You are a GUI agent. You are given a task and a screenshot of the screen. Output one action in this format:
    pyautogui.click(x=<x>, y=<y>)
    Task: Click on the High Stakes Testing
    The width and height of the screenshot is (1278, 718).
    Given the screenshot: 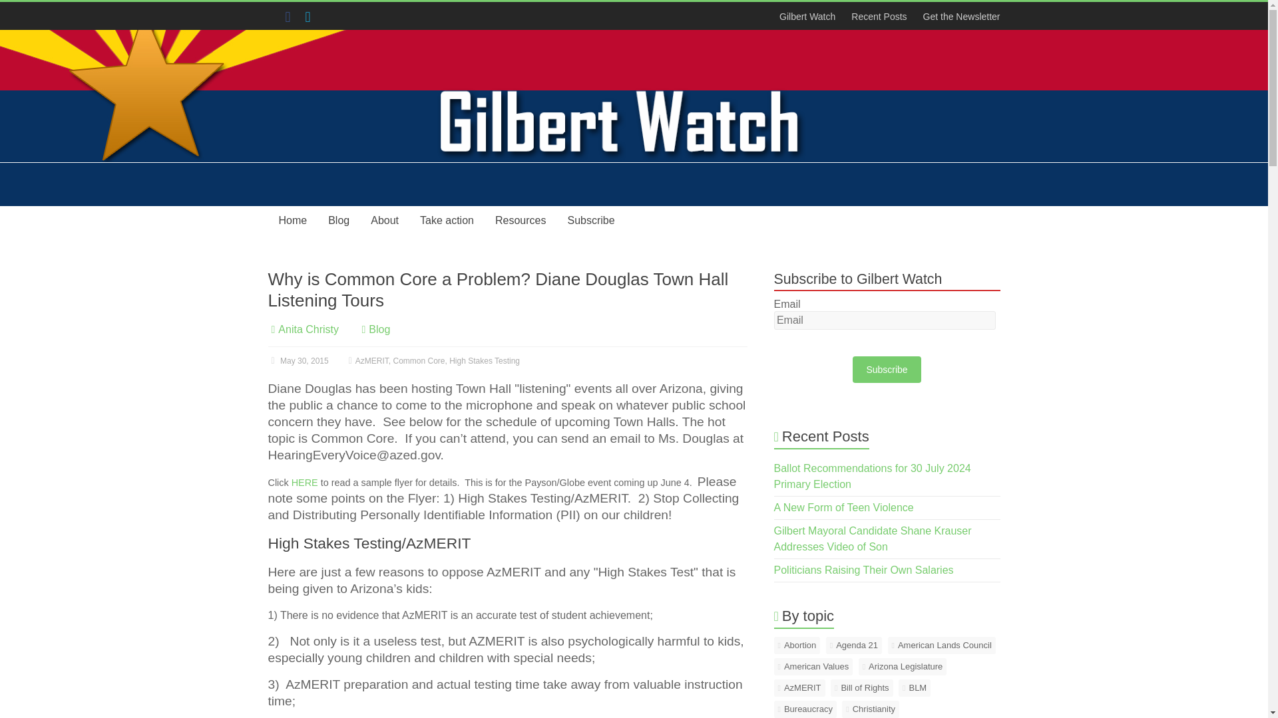 What is the action you would take?
    pyautogui.click(x=485, y=360)
    